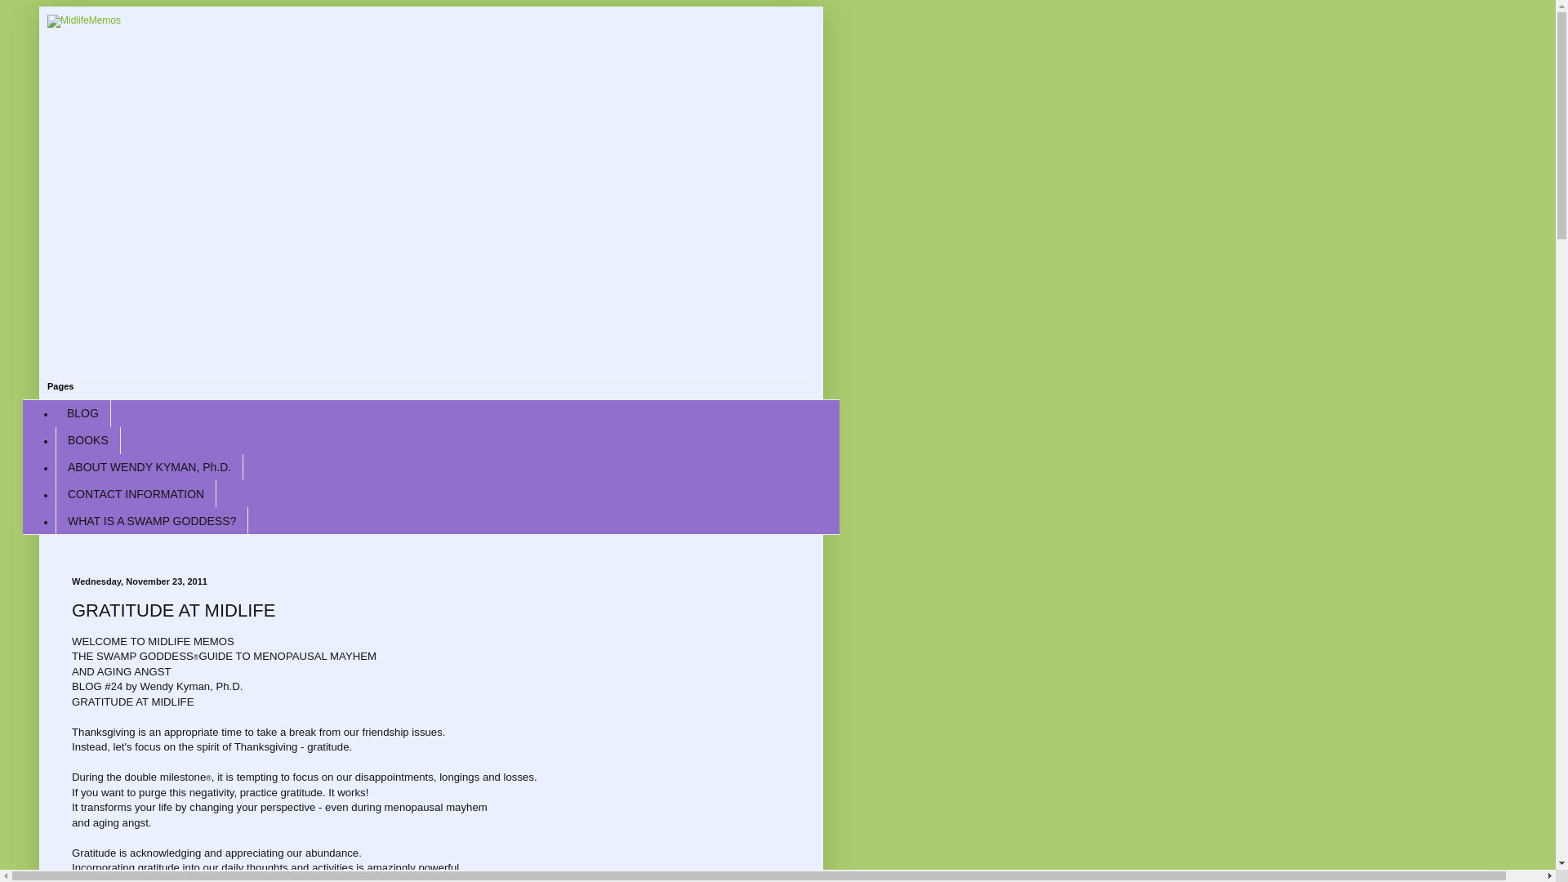 The width and height of the screenshot is (1568, 882). I want to click on CONTACT INFORMATION, so click(136, 493).